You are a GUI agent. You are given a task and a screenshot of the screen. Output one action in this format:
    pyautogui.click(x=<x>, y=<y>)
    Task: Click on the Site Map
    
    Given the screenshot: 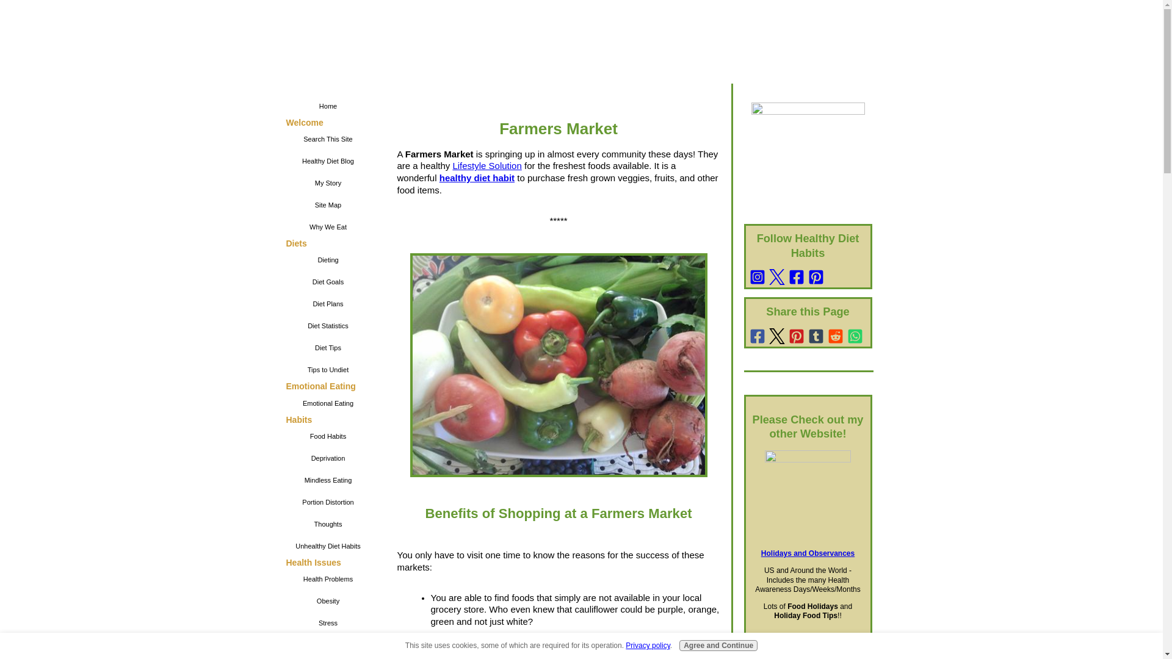 What is the action you would take?
    pyautogui.click(x=328, y=205)
    